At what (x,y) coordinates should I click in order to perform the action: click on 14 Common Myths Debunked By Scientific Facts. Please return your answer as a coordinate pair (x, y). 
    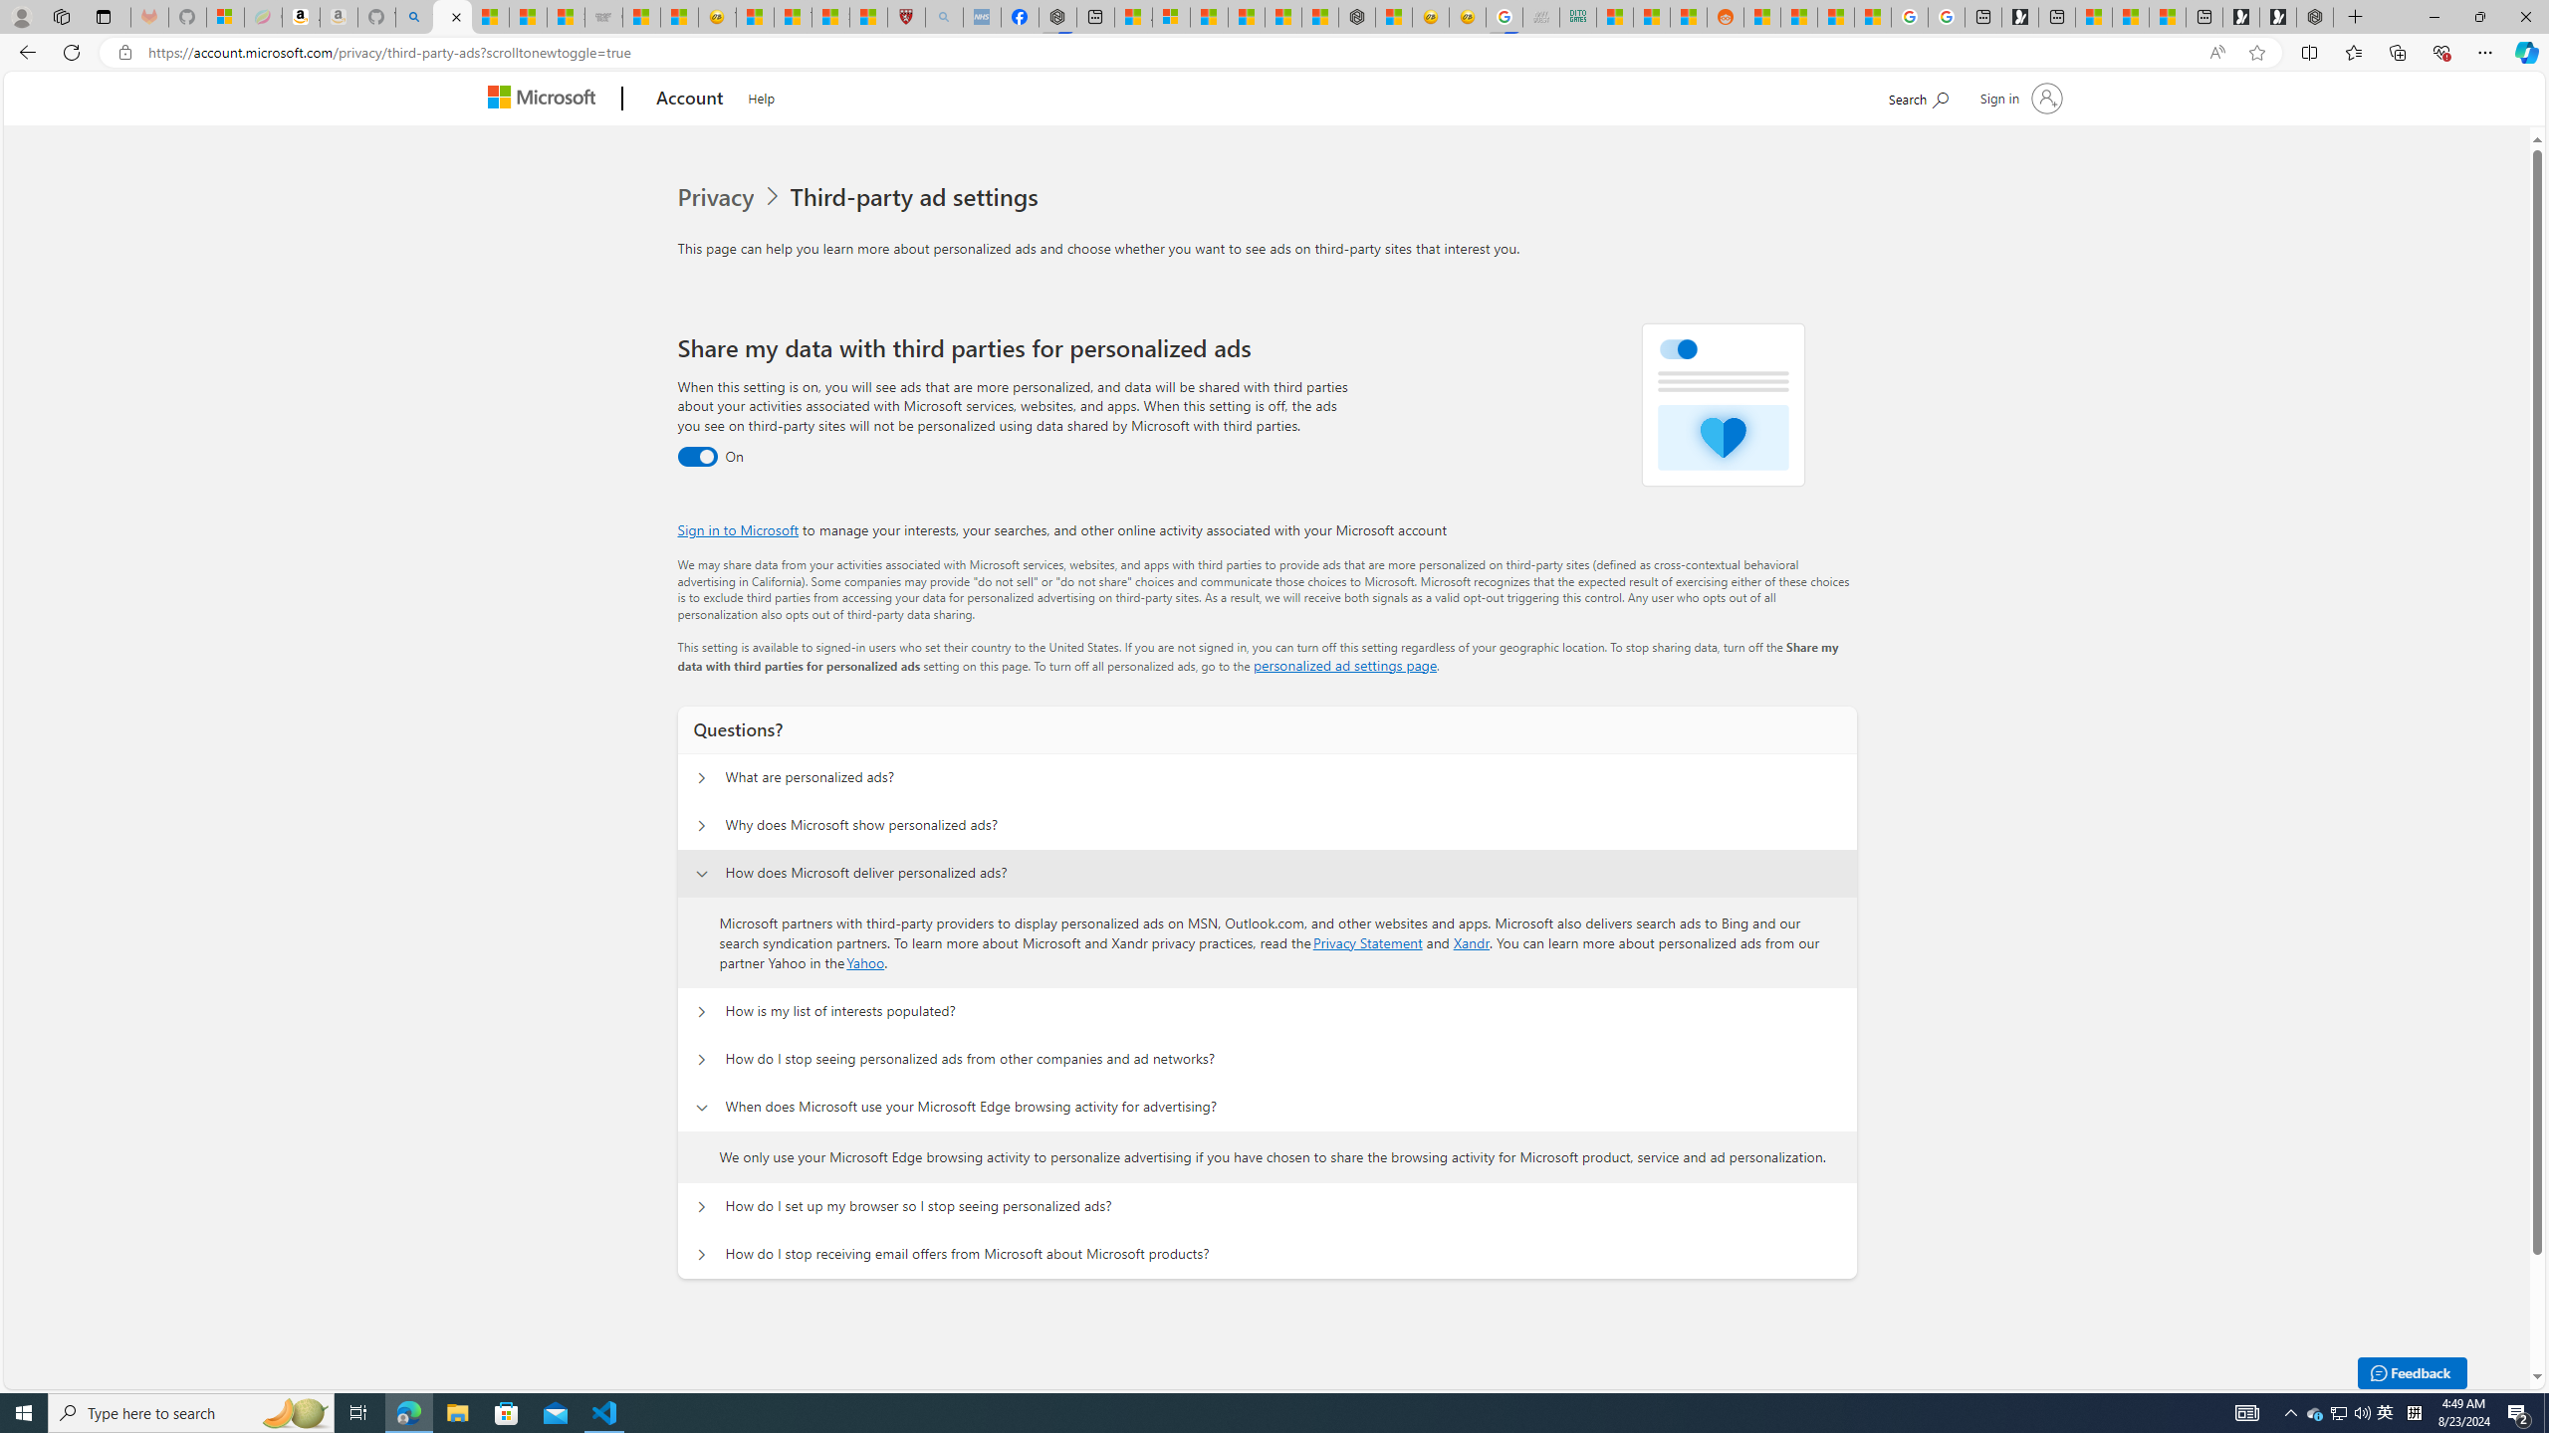
    Looking at the image, I should click on (1282, 17).